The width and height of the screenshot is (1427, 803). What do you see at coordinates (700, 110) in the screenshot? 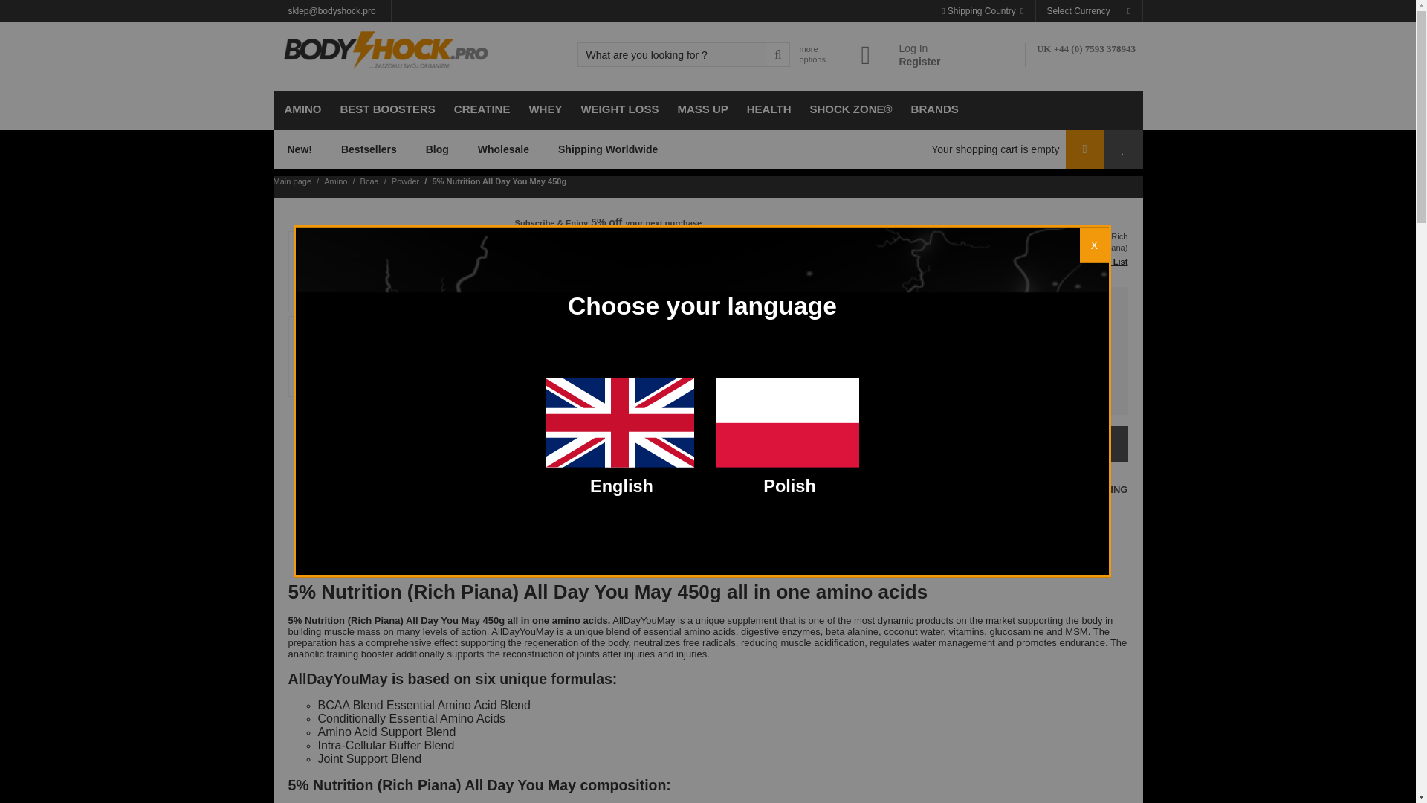
I see `Mass Up` at bounding box center [700, 110].